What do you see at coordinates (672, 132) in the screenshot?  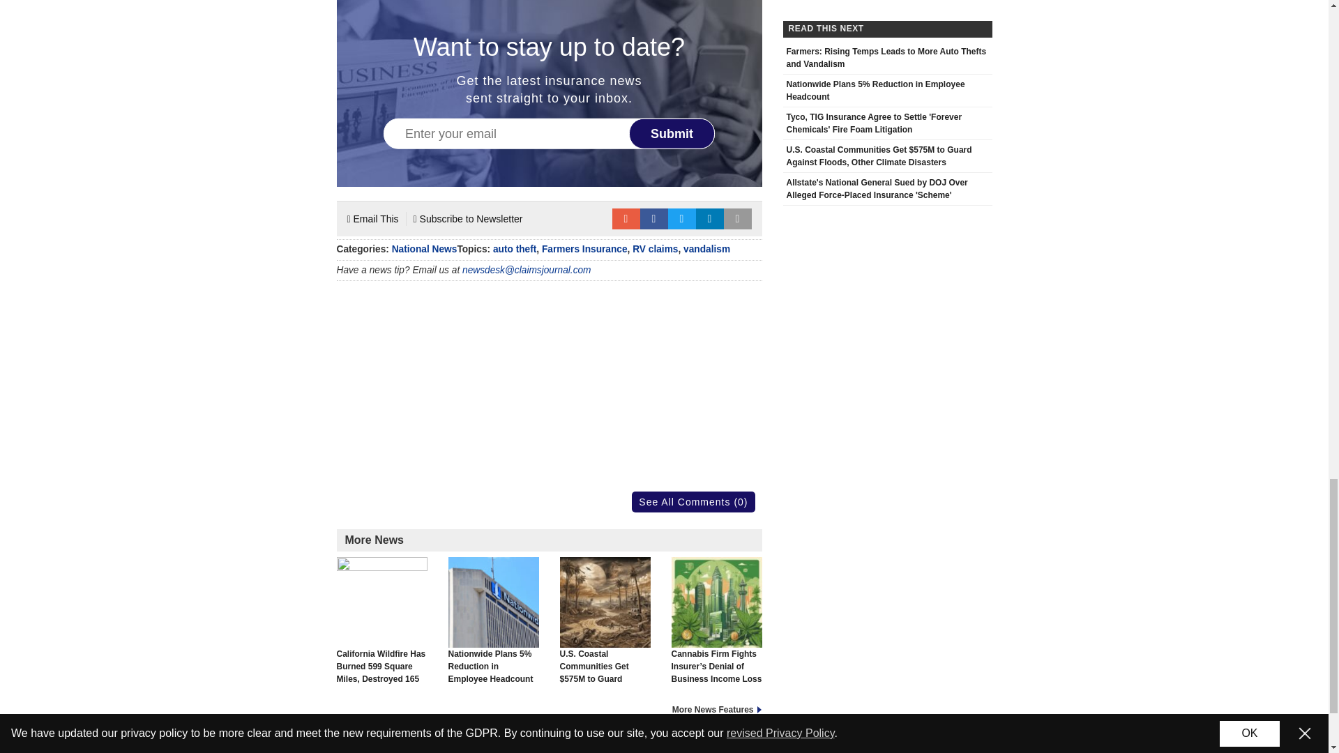 I see `Submit` at bounding box center [672, 132].